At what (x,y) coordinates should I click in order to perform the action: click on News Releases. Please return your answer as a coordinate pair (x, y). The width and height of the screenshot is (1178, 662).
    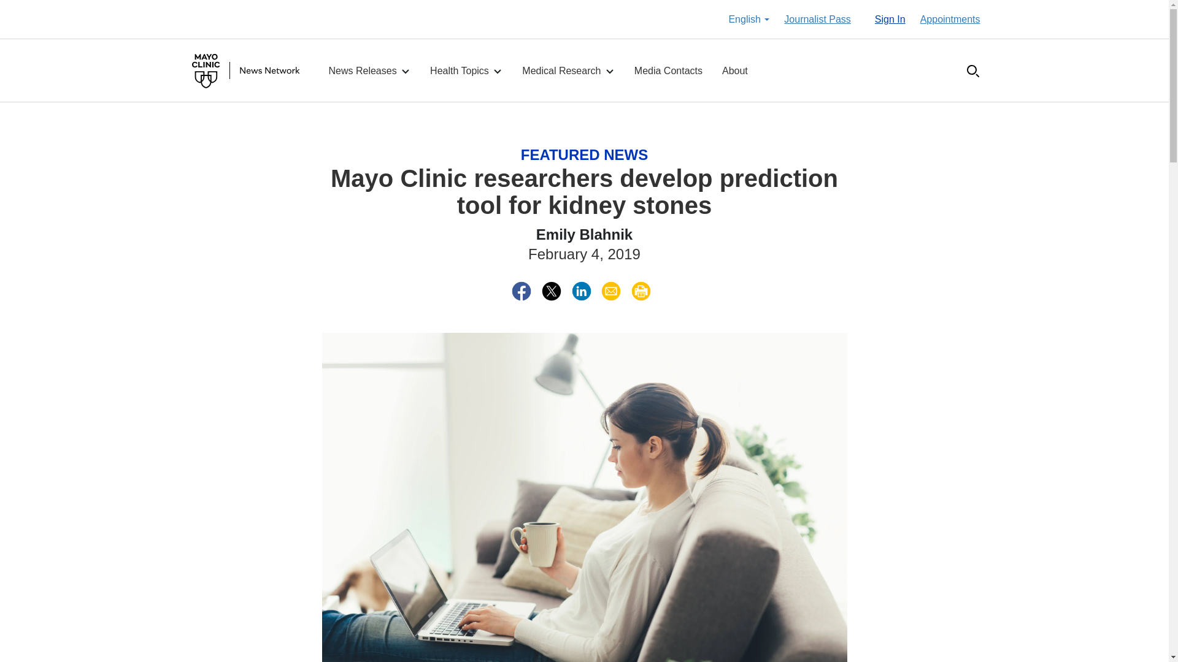
    Looking at the image, I should click on (369, 71).